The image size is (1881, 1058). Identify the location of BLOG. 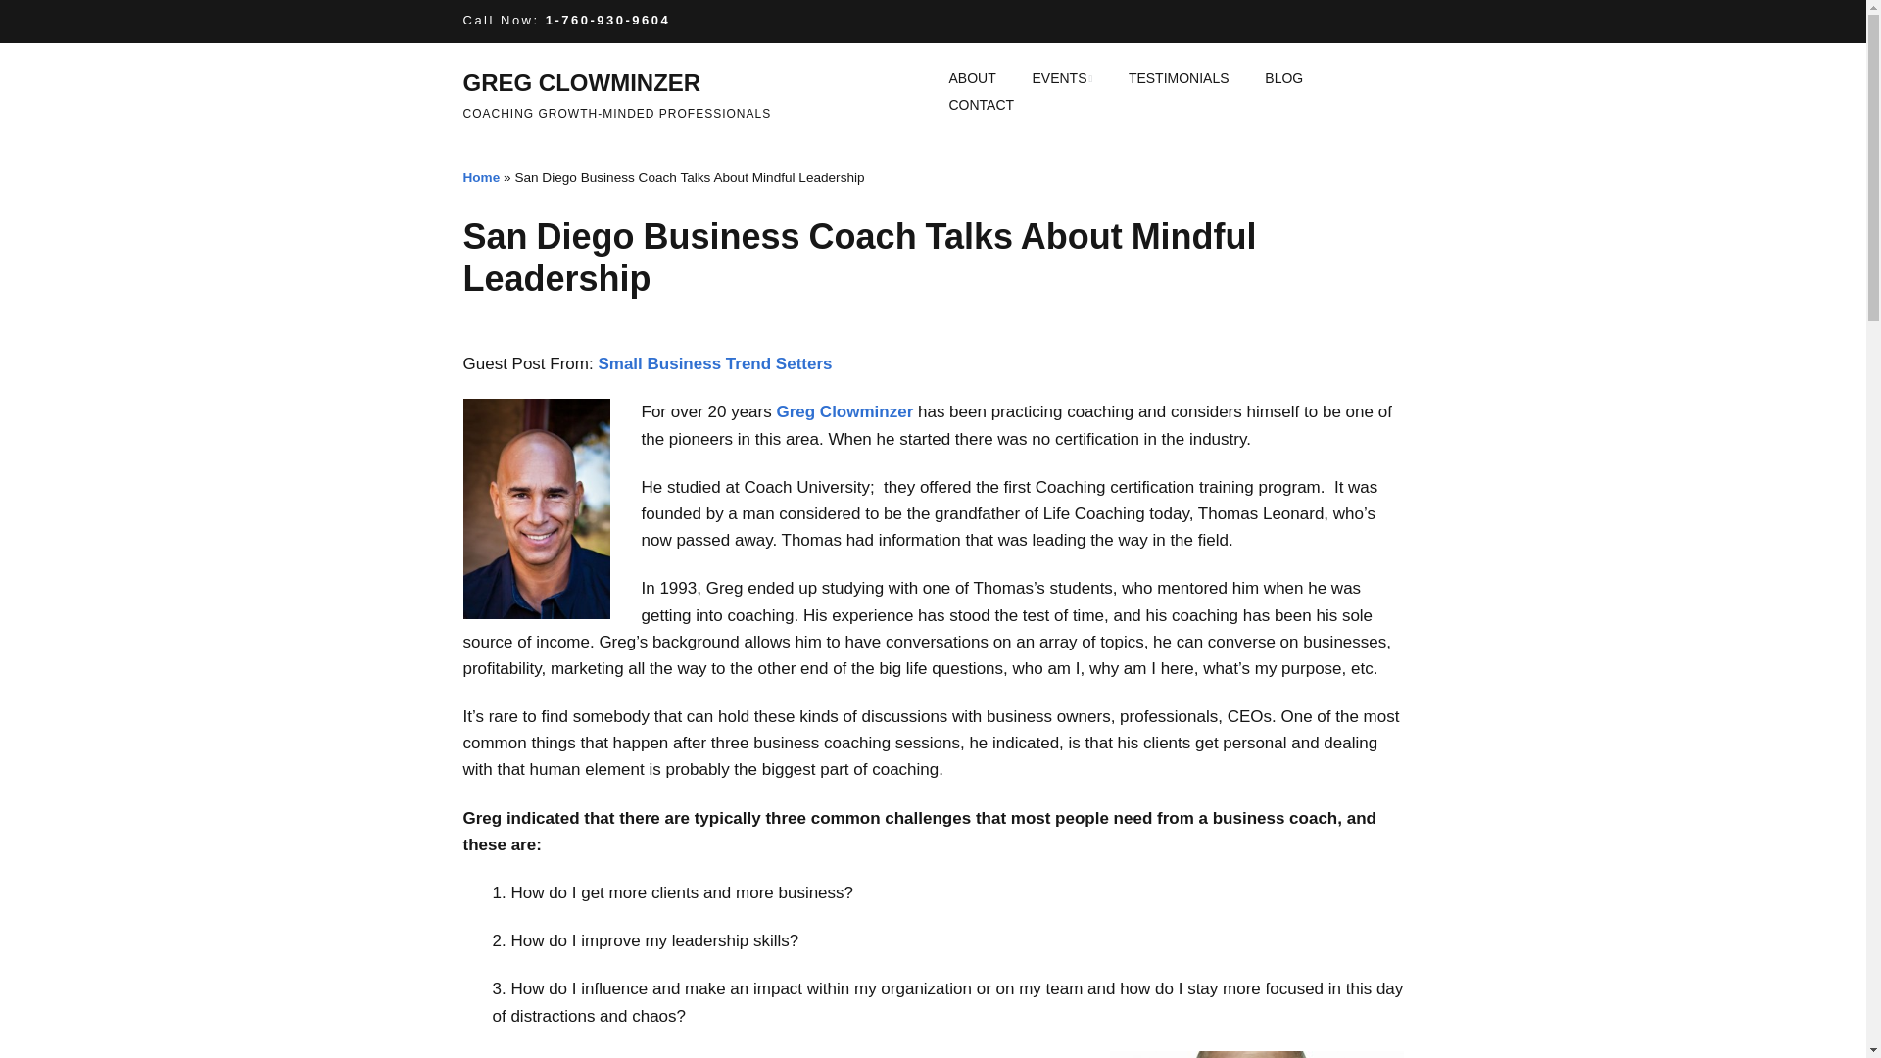
(1283, 78).